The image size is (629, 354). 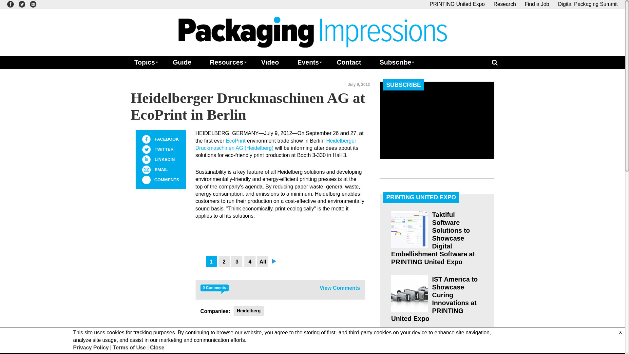 I want to click on Facebook, so click(x=146, y=139).